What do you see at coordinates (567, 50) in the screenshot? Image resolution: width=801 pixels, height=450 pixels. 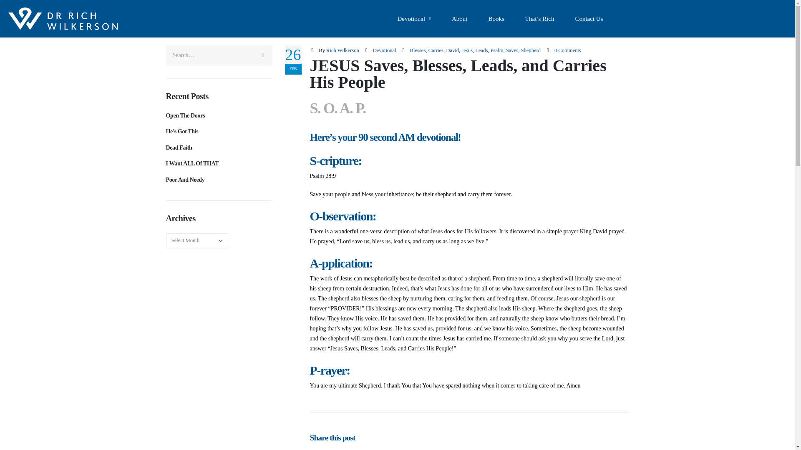 I see `0 Comments` at bounding box center [567, 50].